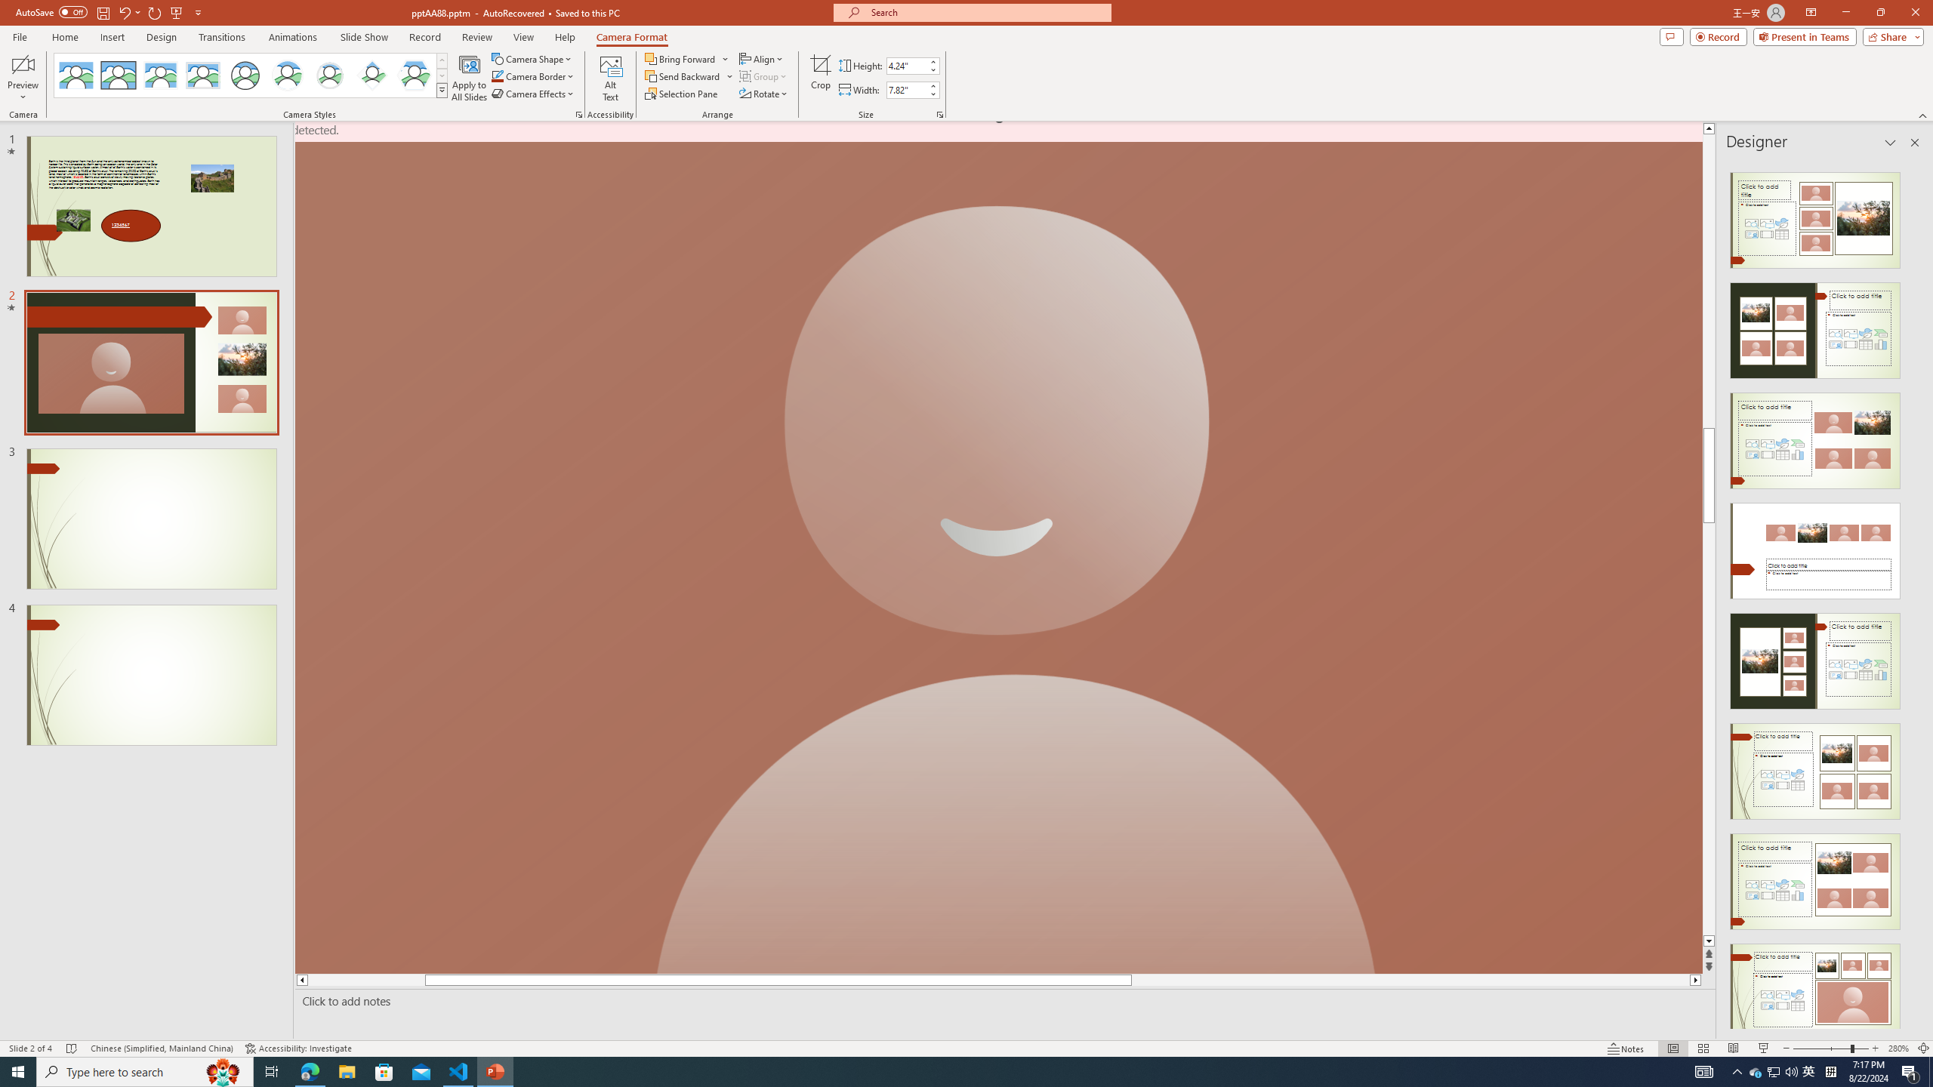 The height and width of the screenshot is (1087, 1933). I want to click on Camera Border, so click(533, 75).